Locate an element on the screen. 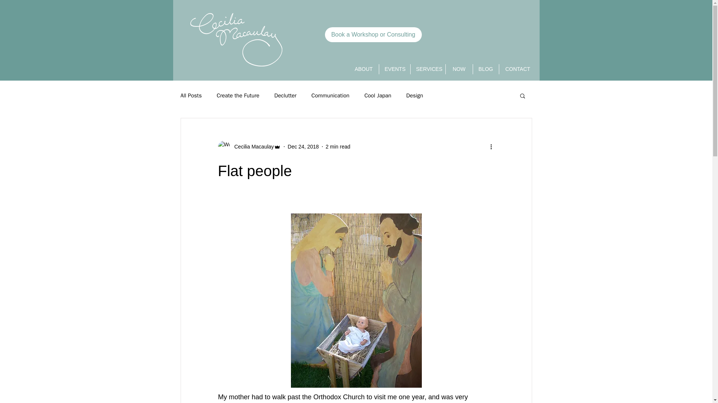  BLOG is located at coordinates (485, 69).